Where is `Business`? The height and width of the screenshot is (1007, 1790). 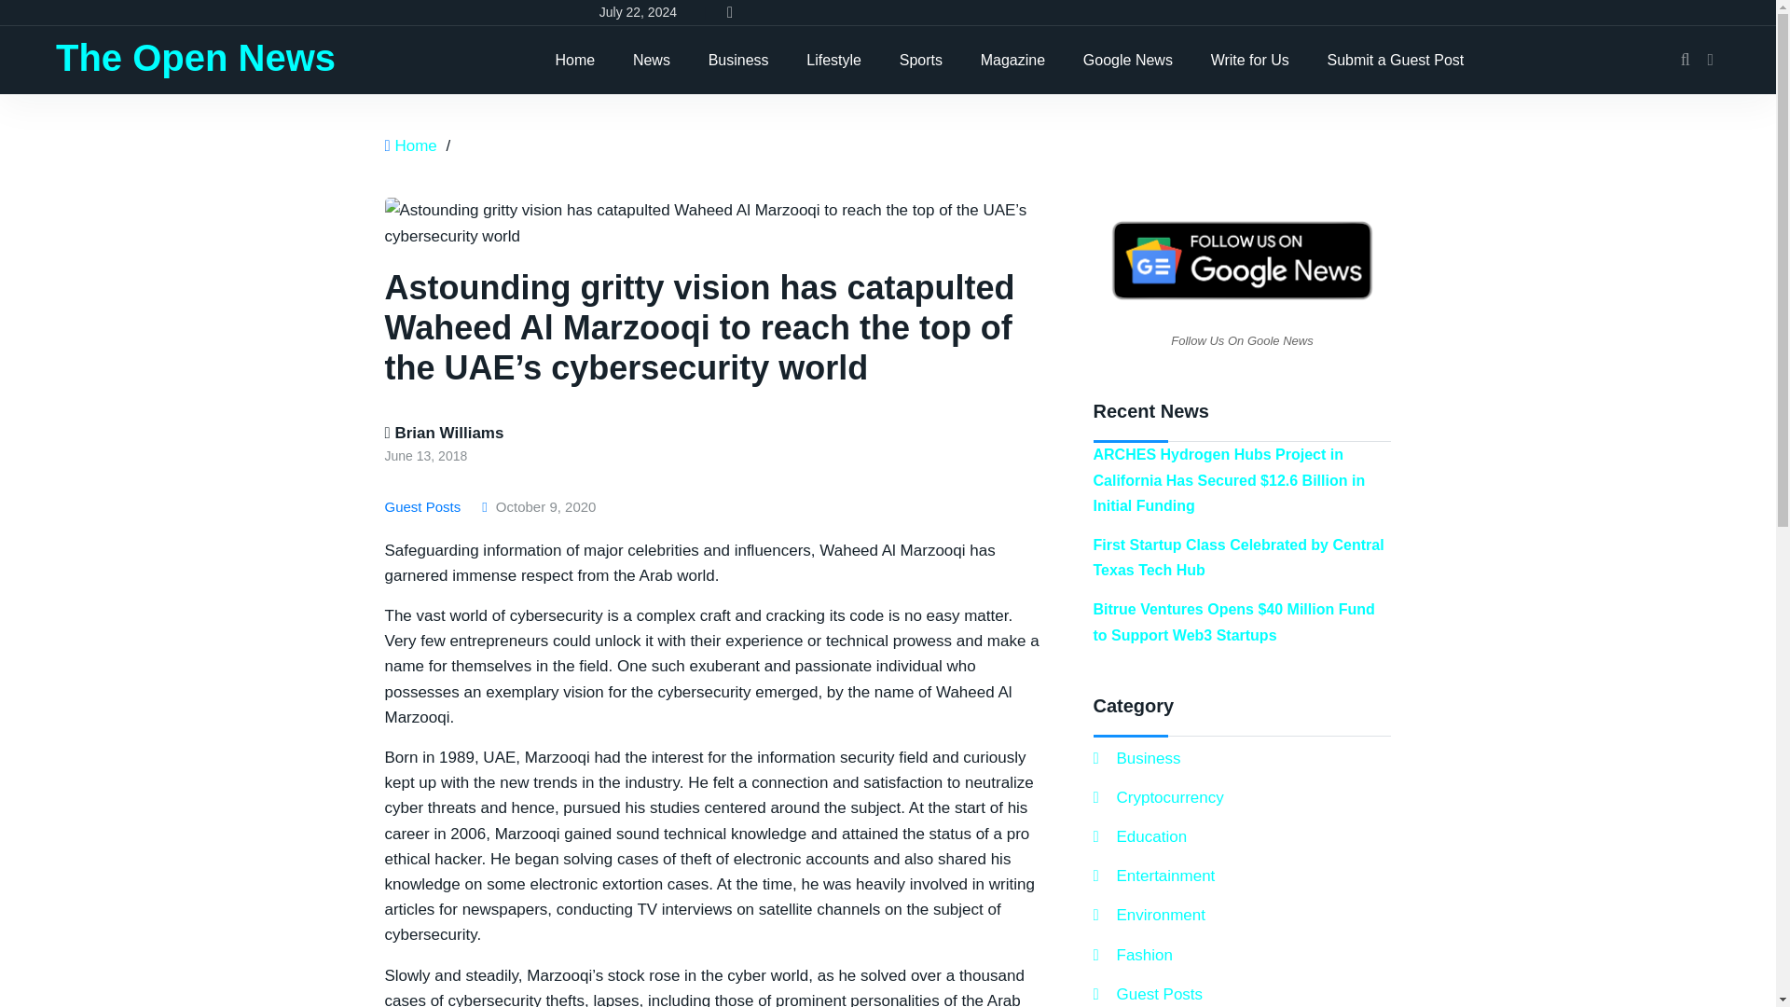
Business is located at coordinates (1136, 759).